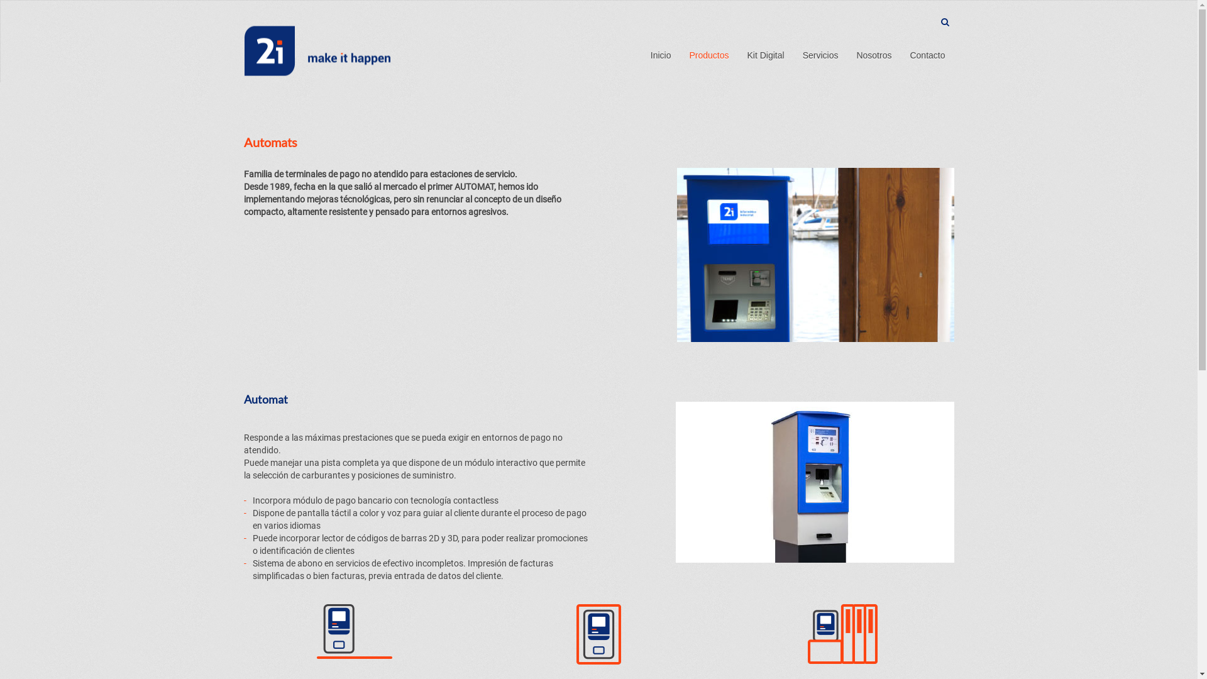  Describe the element at coordinates (874, 55) in the screenshot. I see `Nosotros` at that location.